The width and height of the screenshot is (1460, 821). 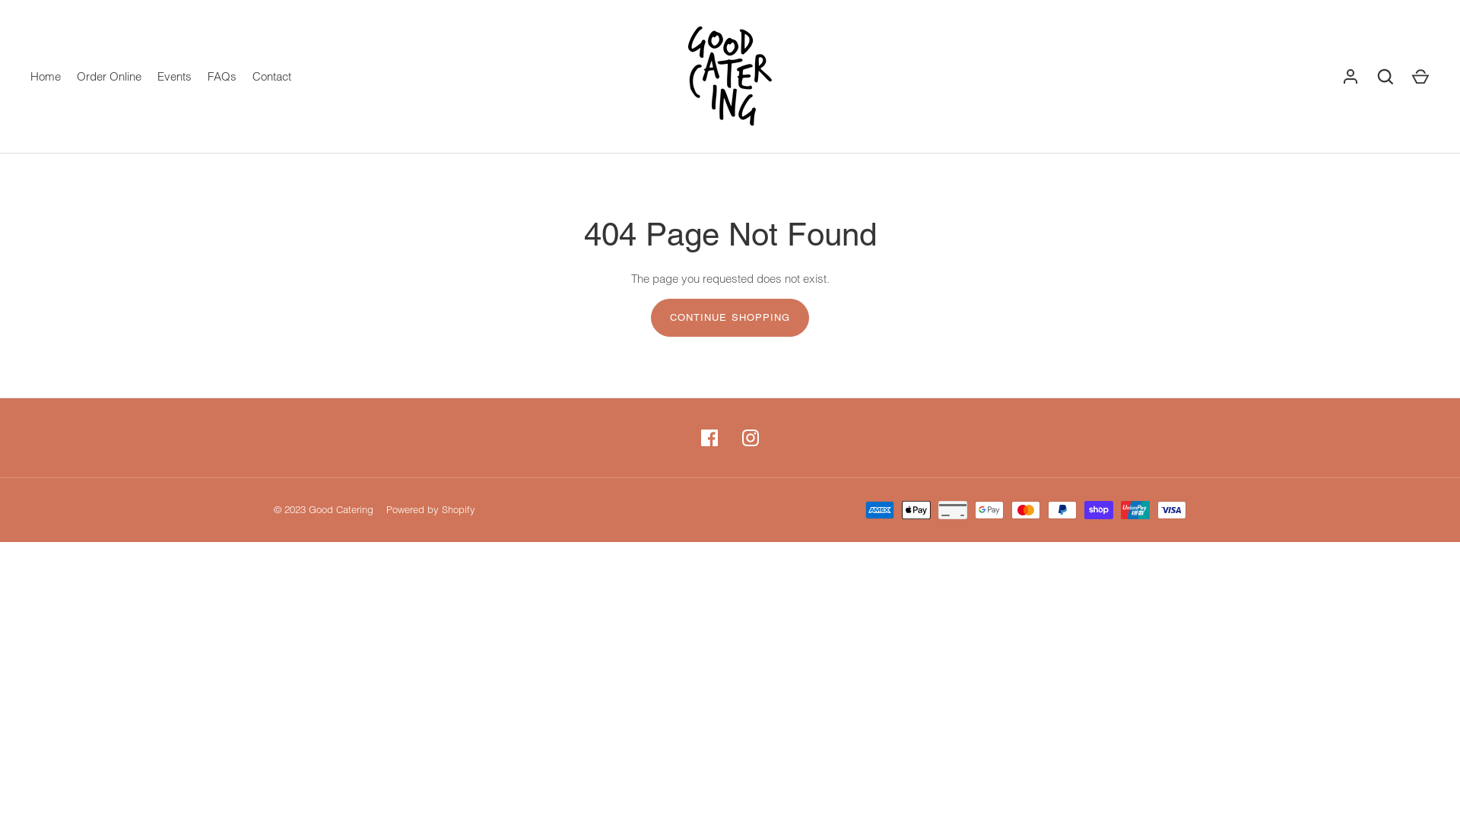 What do you see at coordinates (174, 78) in the screenshot?
I see `Events` at bounding box center [174, 78].